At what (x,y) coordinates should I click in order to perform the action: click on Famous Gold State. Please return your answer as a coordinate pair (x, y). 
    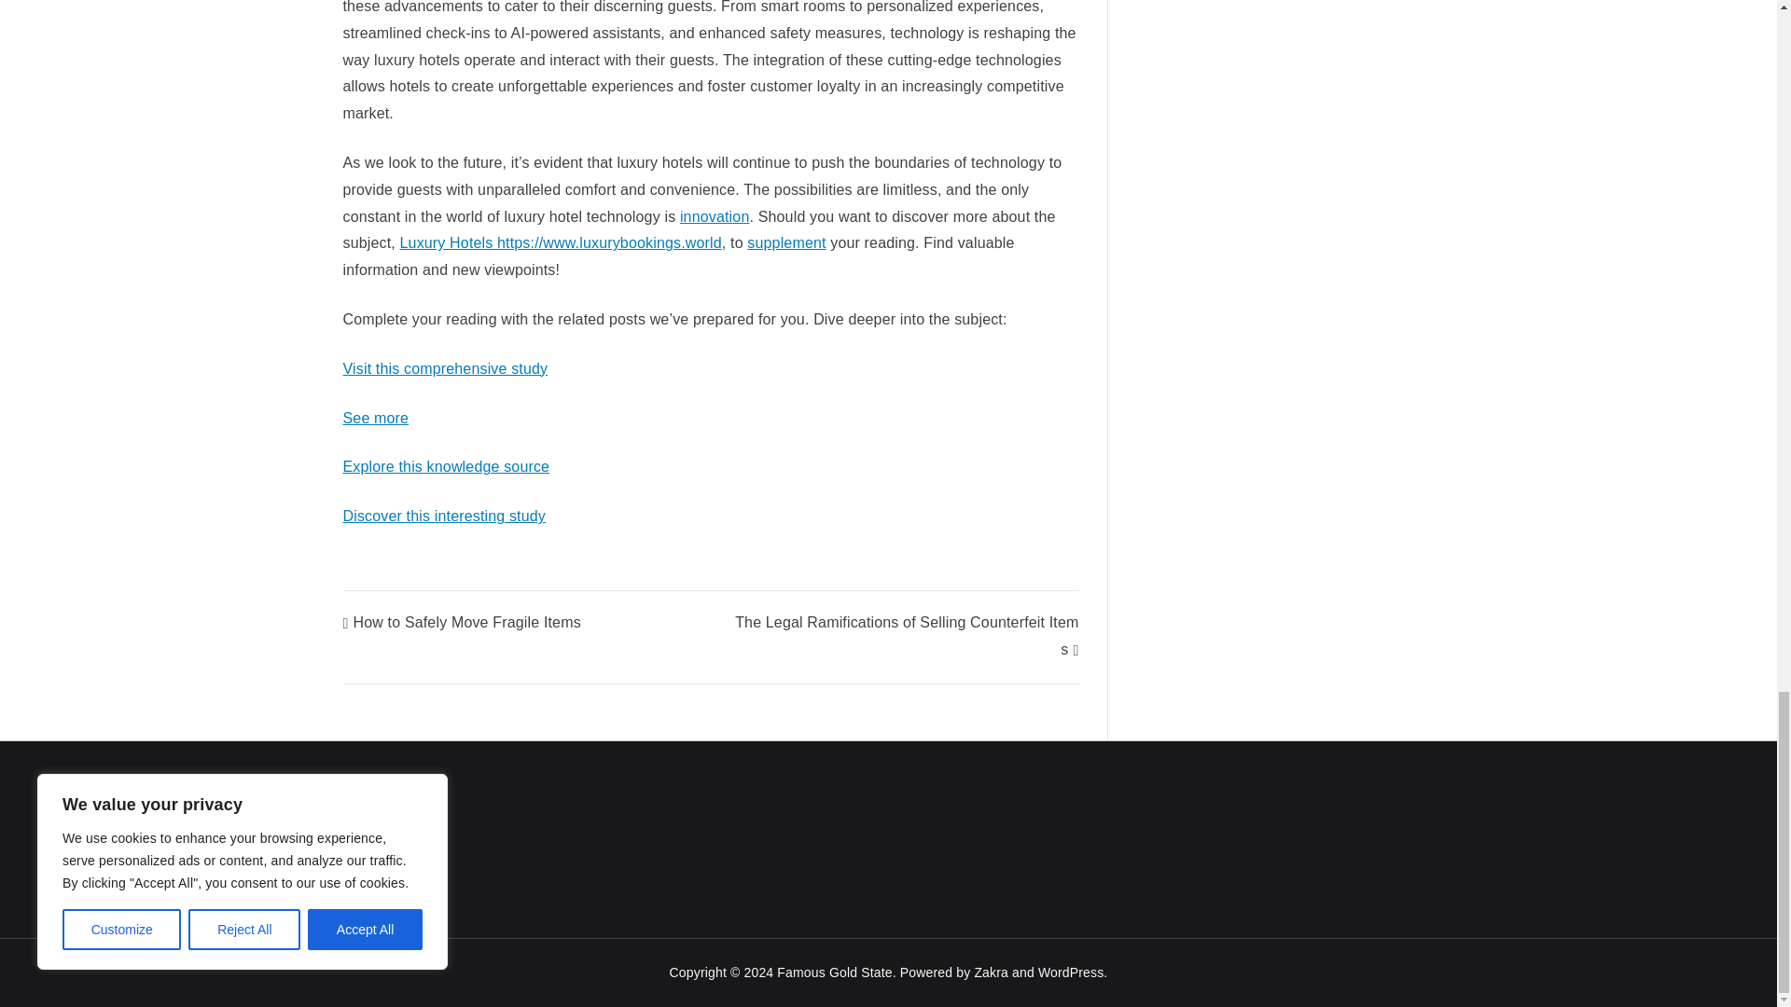
    Looking at the image, I should click on (834, 972).